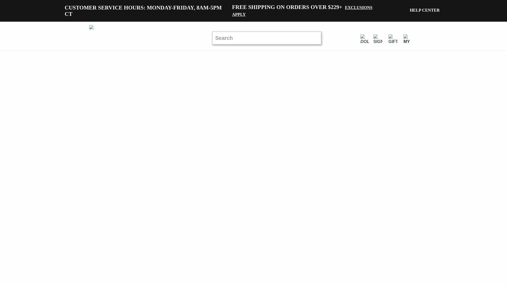 This screenshot has height=285, width=507. I want to click on BARNDOOR AG, so click(119, 36).